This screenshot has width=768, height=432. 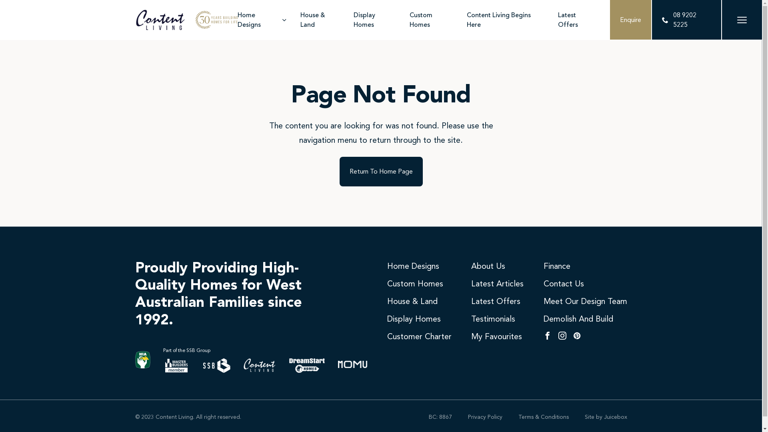 I want to click on Return To Home Page, so click(x=381, y=172).